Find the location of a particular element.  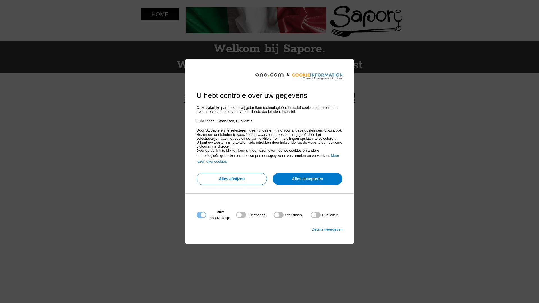

Alles accepteren is located at coordinates (308, 179).